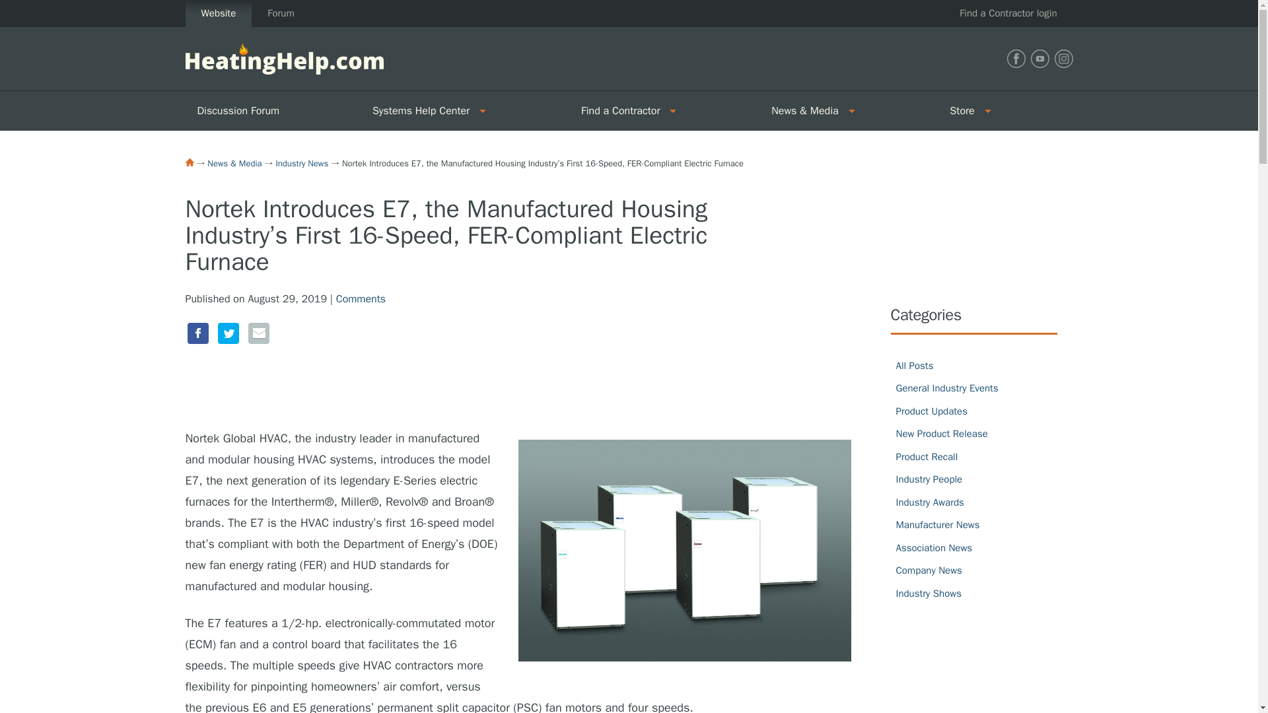 This screenshot has height=713, width=1268. I want to click on Skip to Content, so click(36, 8).